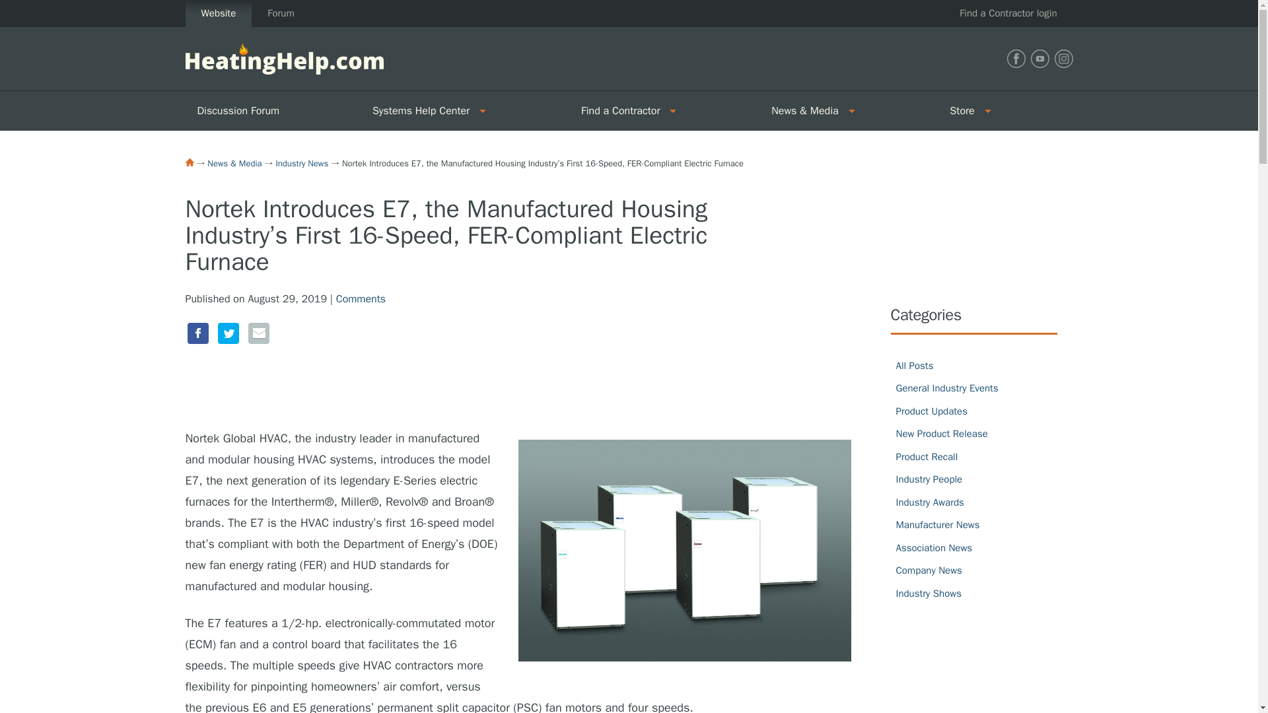 This screenshot has height=713, width=1268. I want to click on Skip to Content, so click(36, 8).